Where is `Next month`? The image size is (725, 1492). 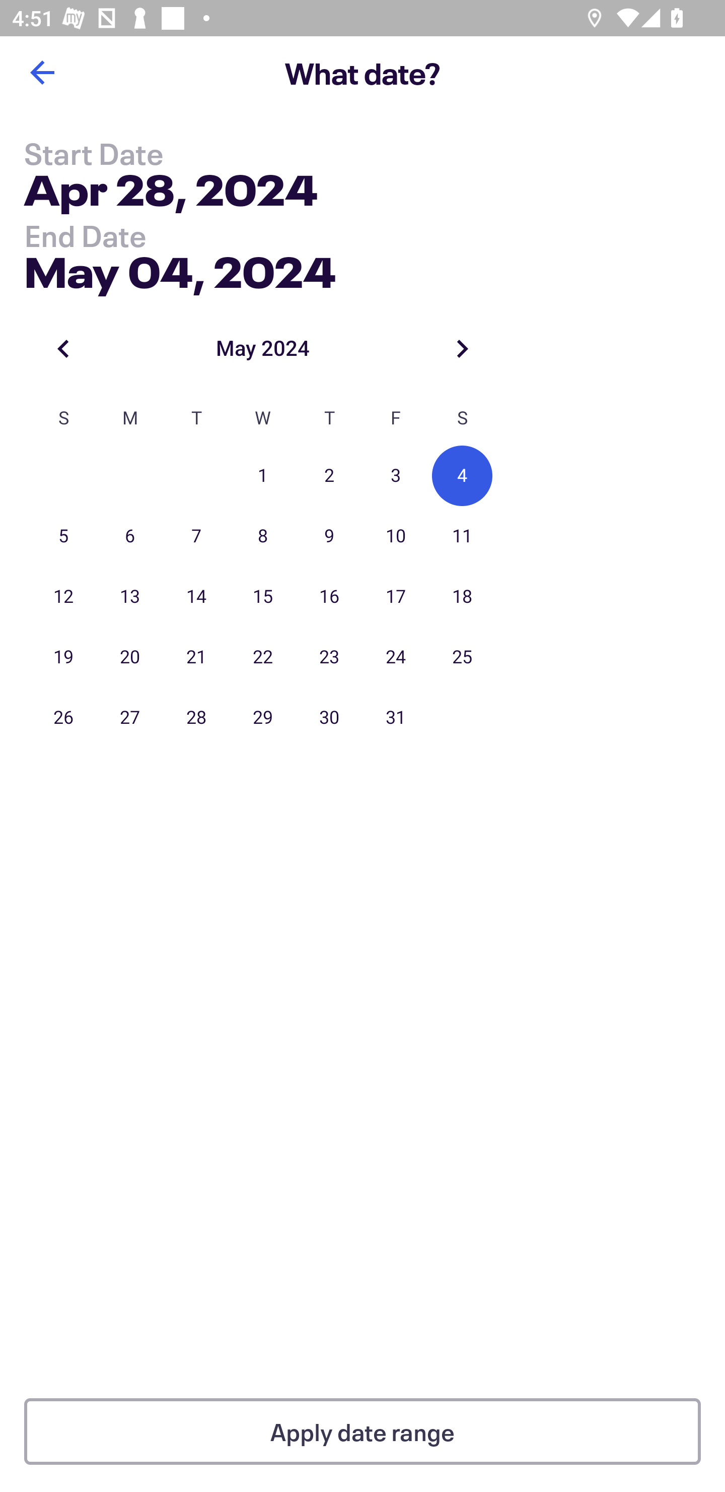
Next month is located at coordinates (462, 348).